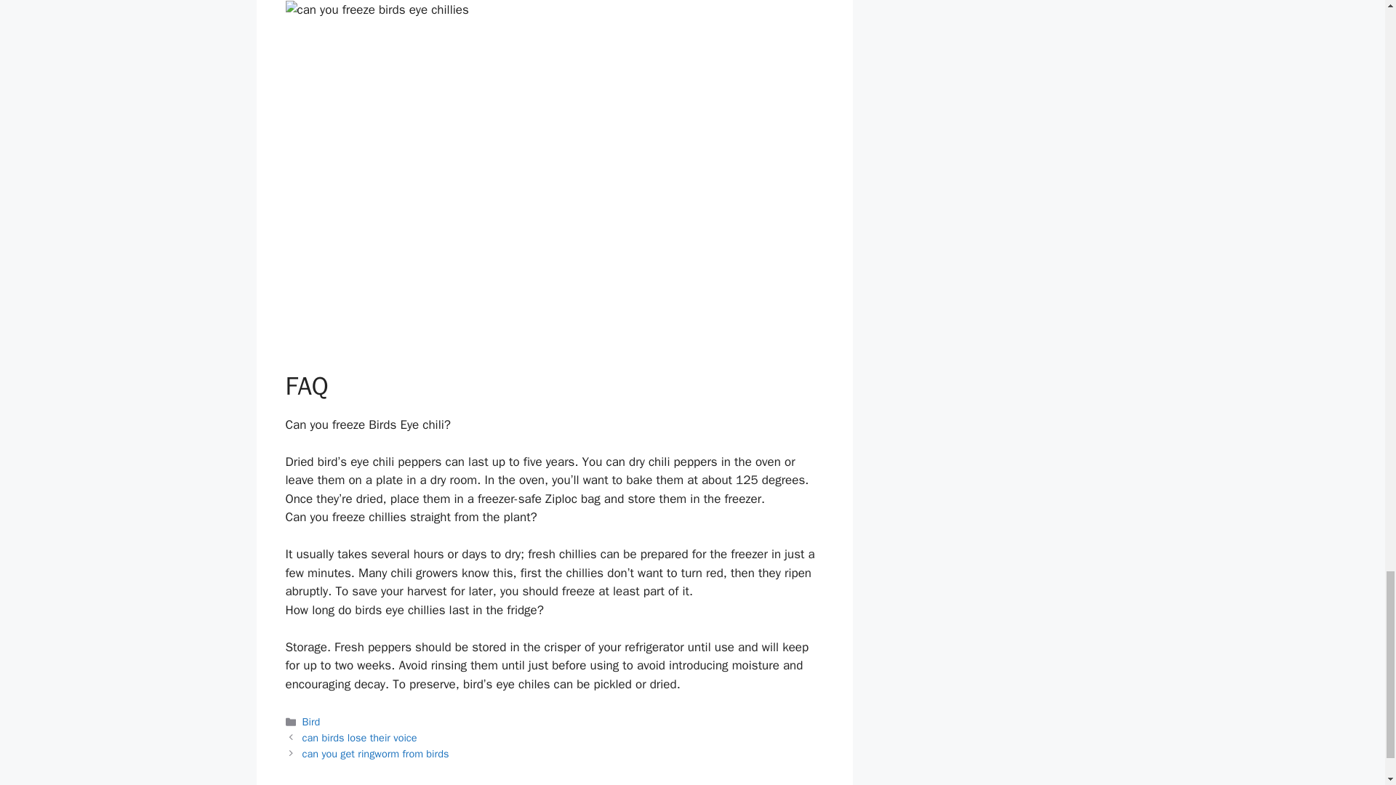 The height and width of the screenshot is (785, 1396). What do you see at coordinates (360, 737) in the screenshot?
I see `can birds lose their voice` at bounding box center [360, 737].